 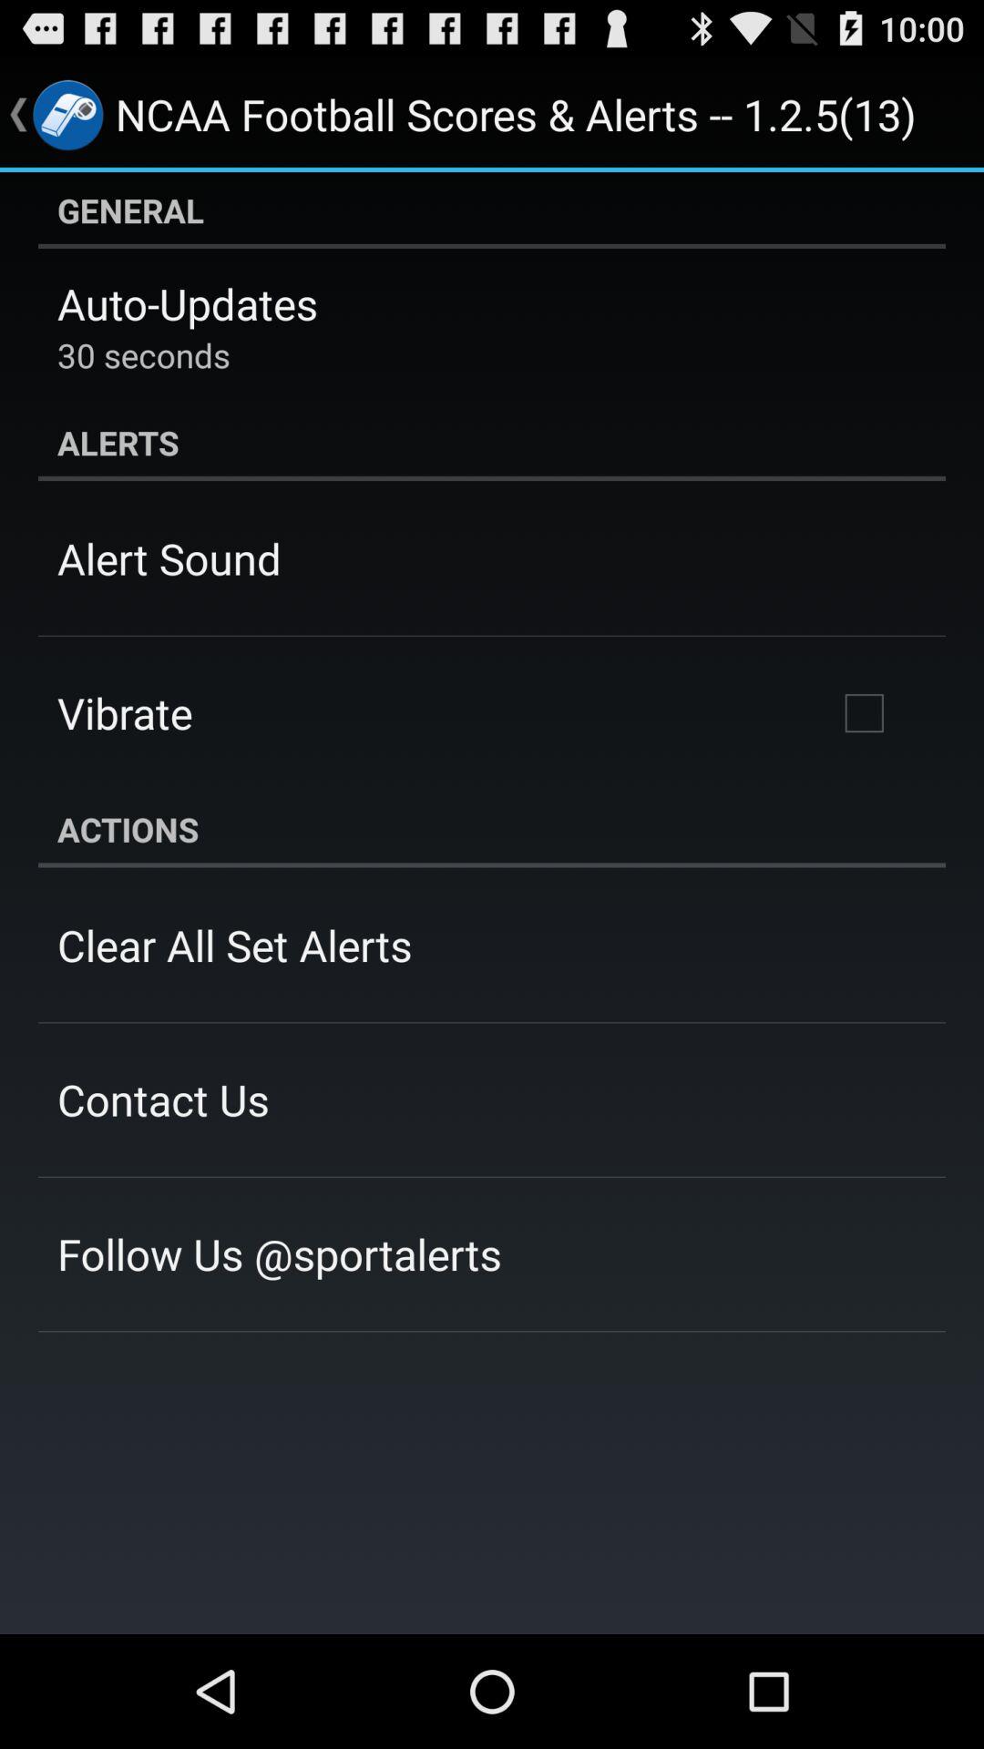 What do you see at coordinates (235, 945) in the screenshot?
I see `press app above contact us app` at bounding box center [235, 945].